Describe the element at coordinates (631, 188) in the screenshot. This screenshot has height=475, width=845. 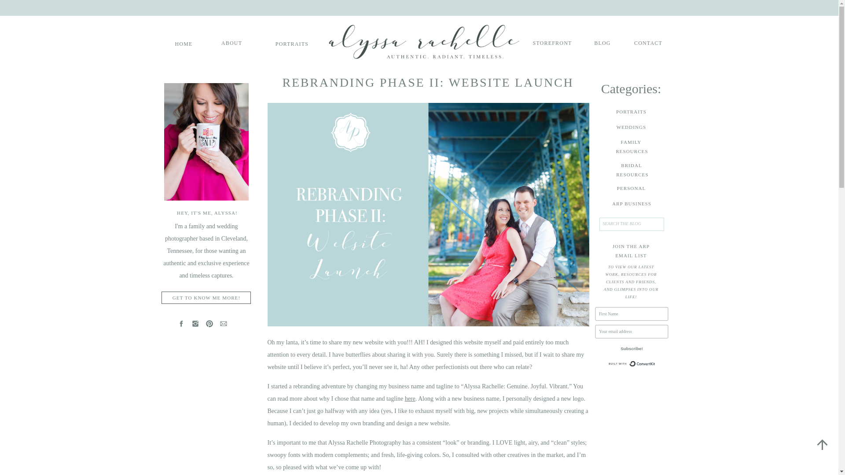
I see `BLOG` at that location.